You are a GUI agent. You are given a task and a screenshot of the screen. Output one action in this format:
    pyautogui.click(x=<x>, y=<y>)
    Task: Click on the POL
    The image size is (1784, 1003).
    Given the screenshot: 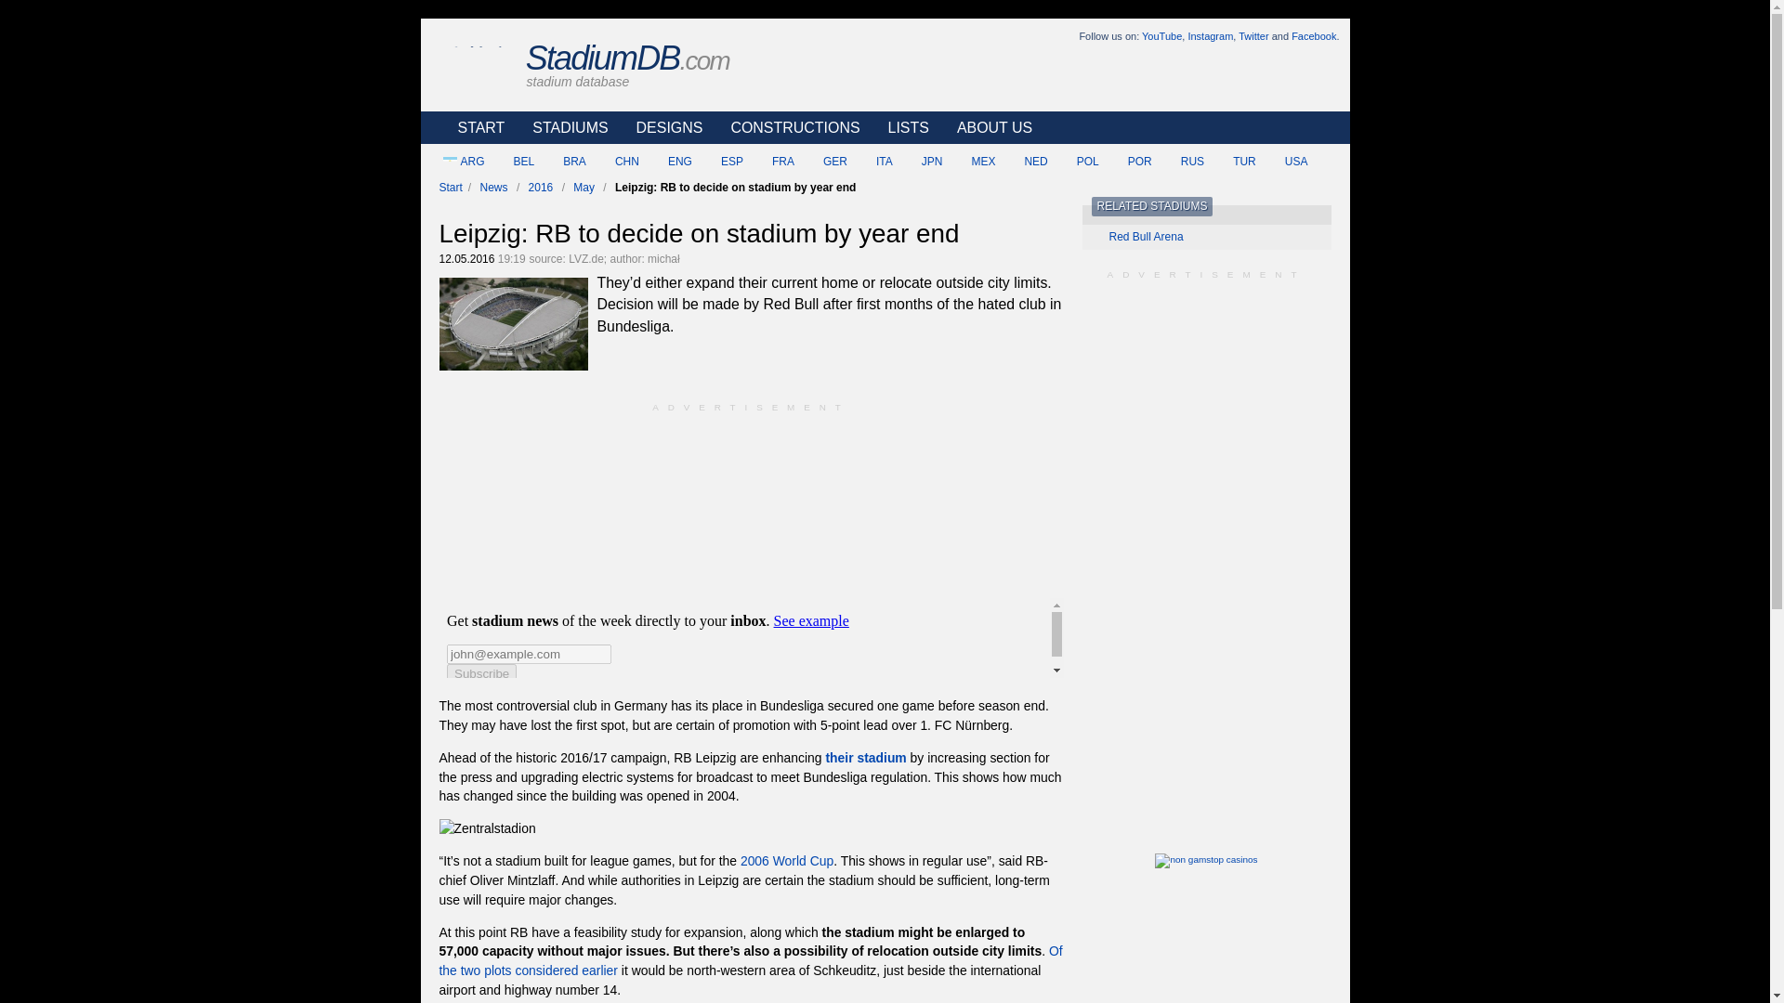 What is the action you would take?
    pyautogui.click(x=1079, y=162)
    